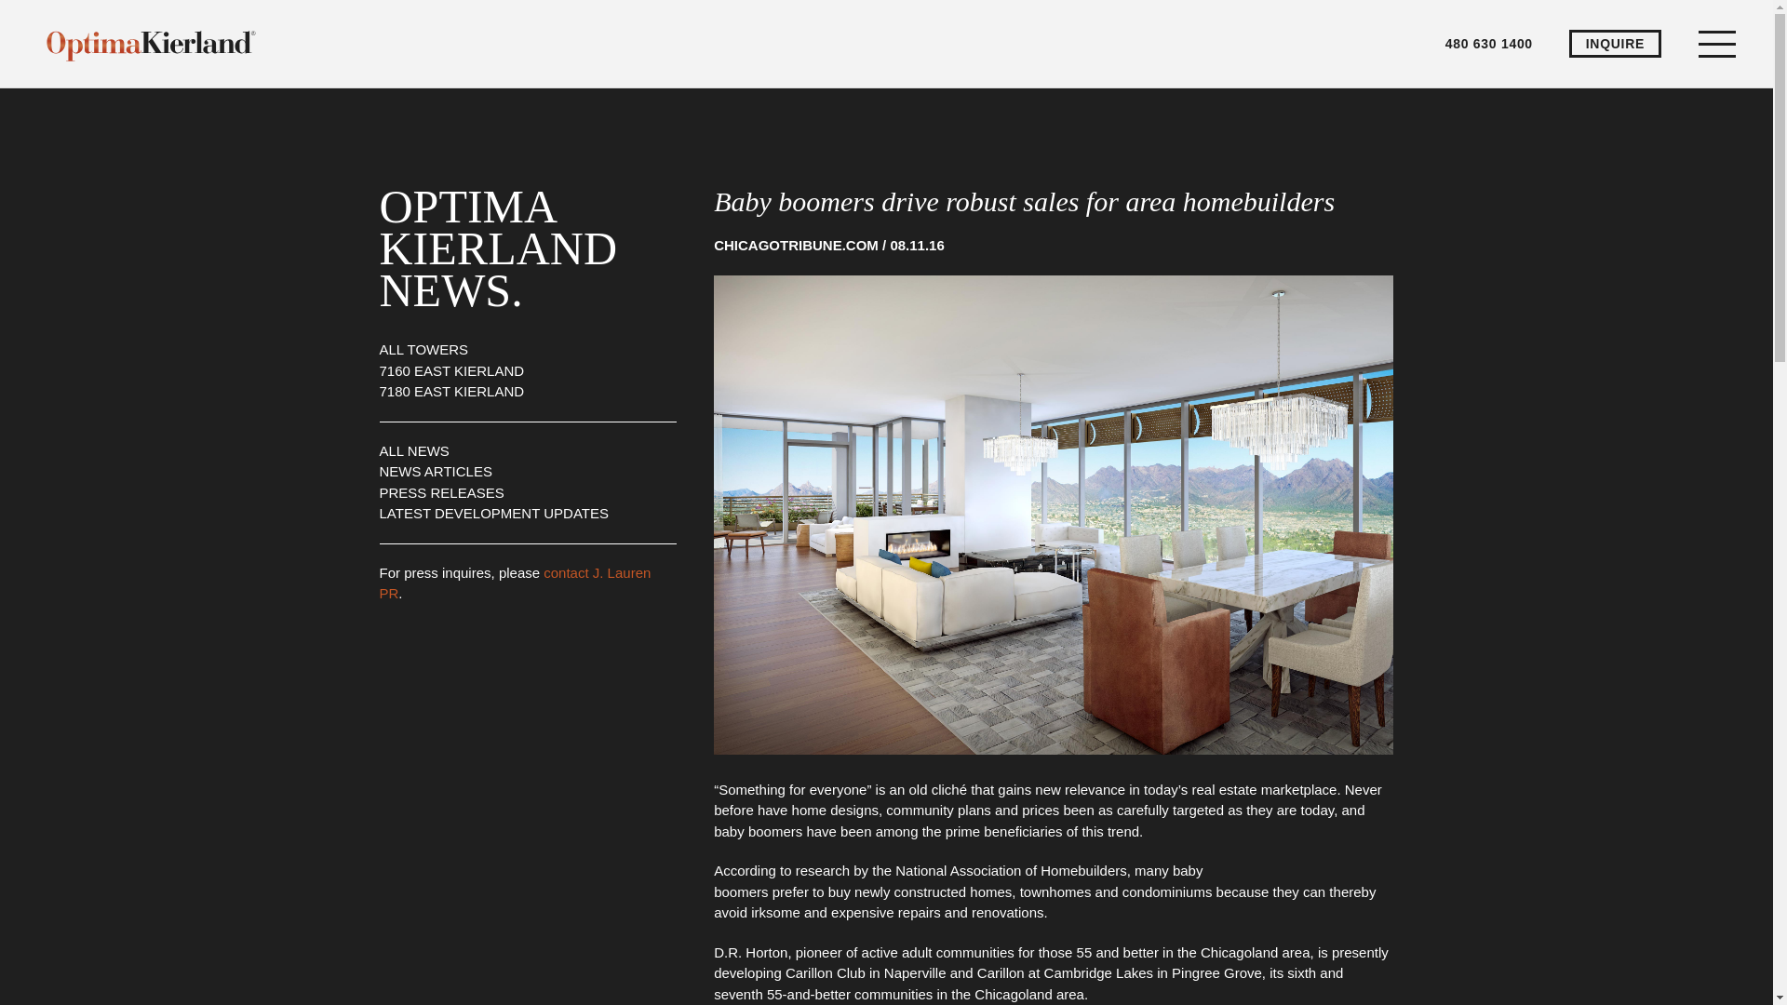 The height and width of the screenshot is (1005, 1787). What do you see at coordinates (436, 471) in the screenshot?
I see `NEWS ARTICLES` at bounding box center [436, 471].